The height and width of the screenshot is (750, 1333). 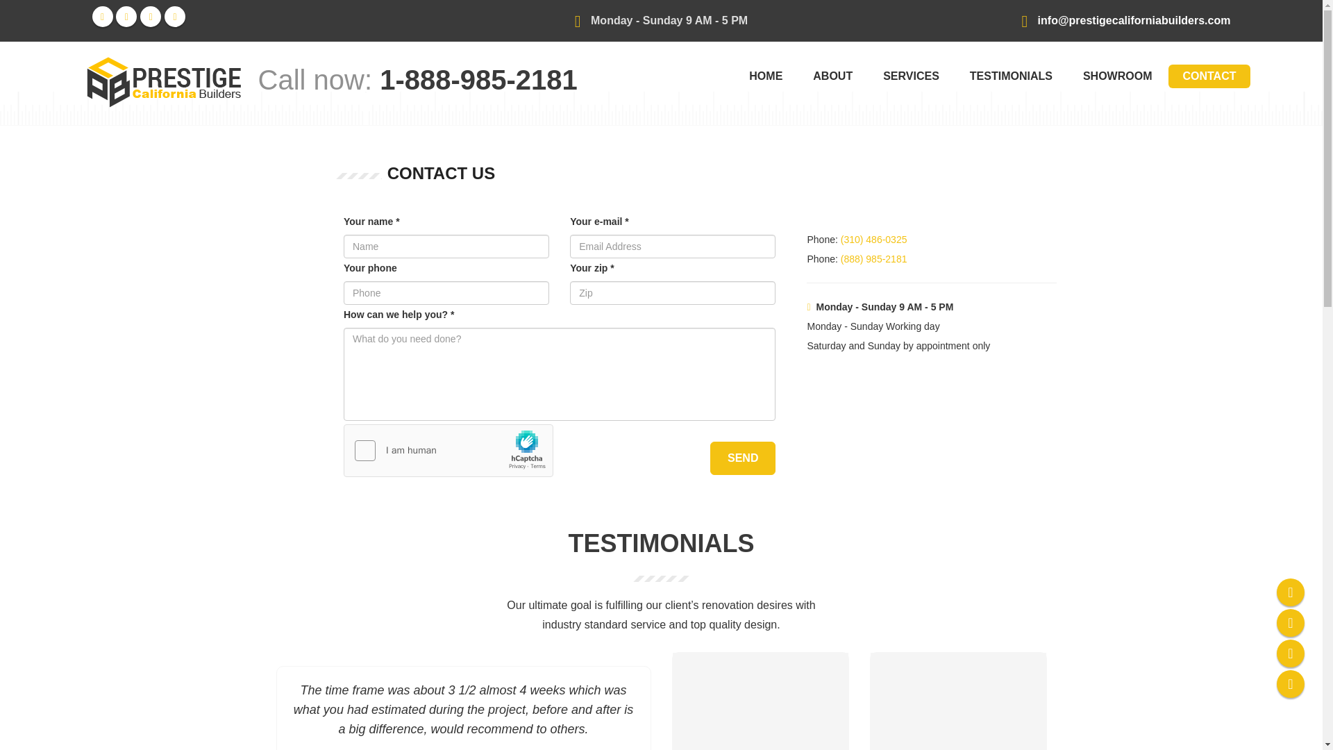 I want to click on Widget containing checkbox for hCaptcha security challenge, so click(x=448, y=451).